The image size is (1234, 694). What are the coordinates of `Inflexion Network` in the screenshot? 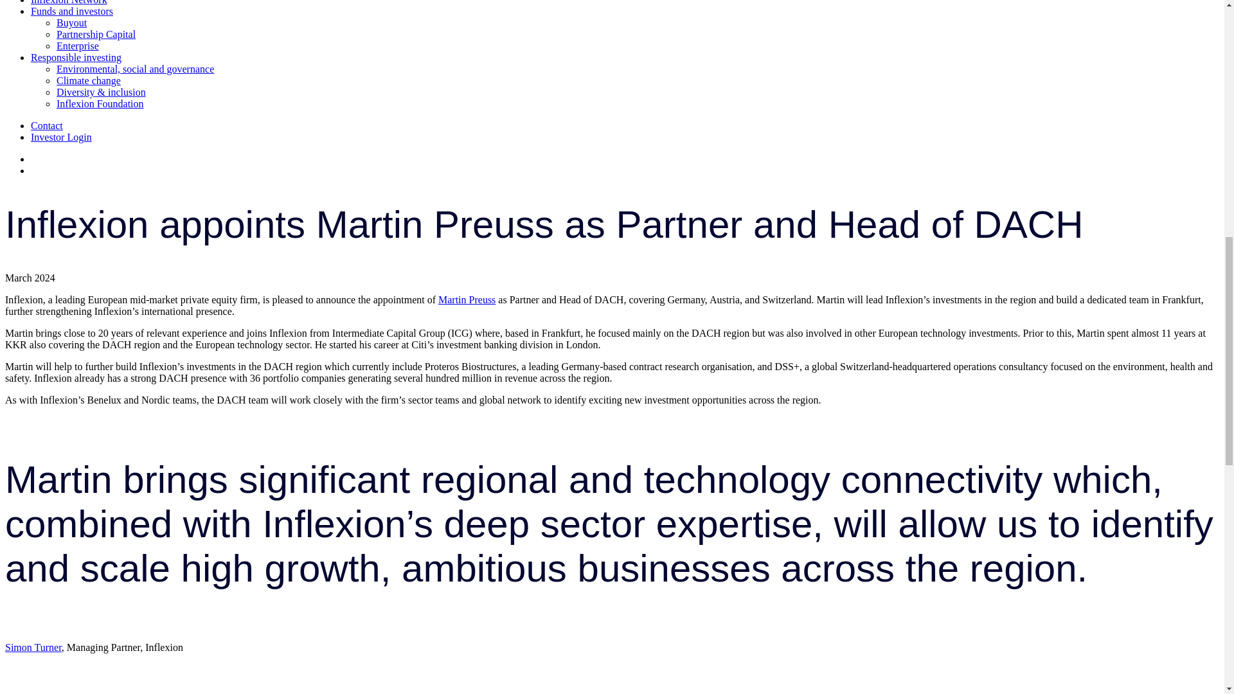 It's located at (69, 3).